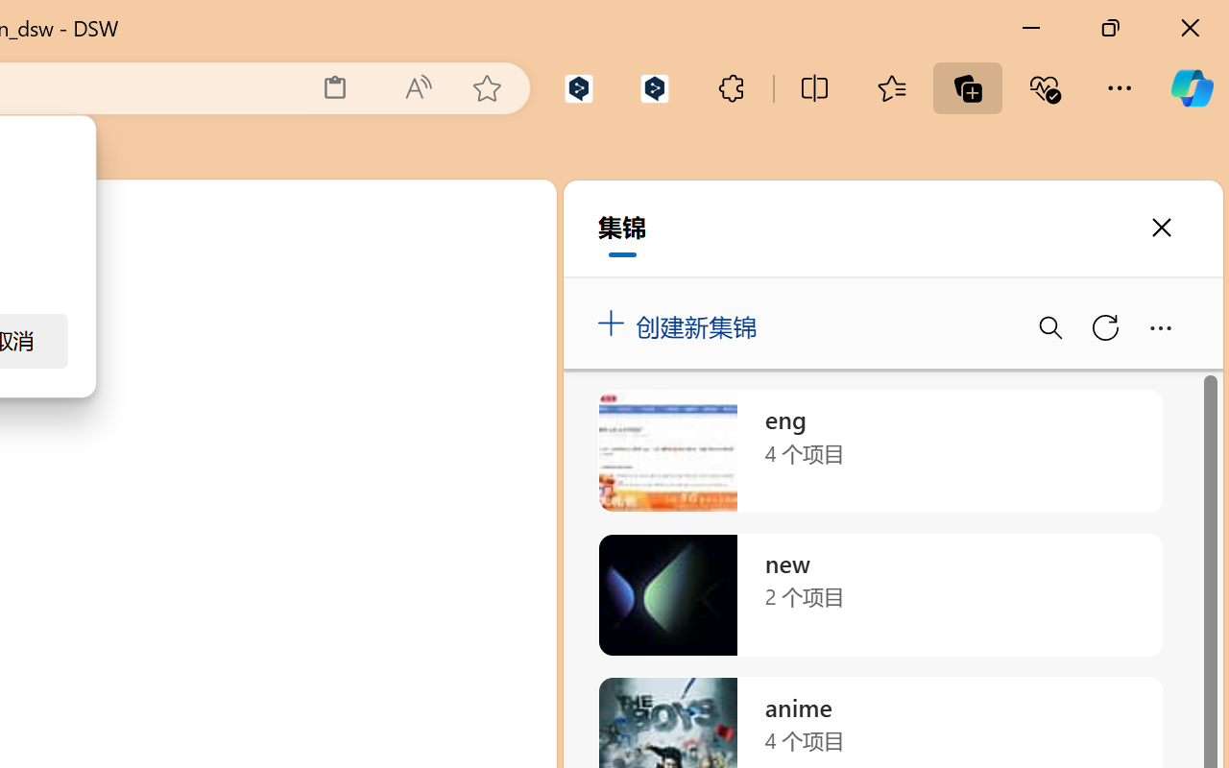  I want to click on icon, so click(1086, 215).